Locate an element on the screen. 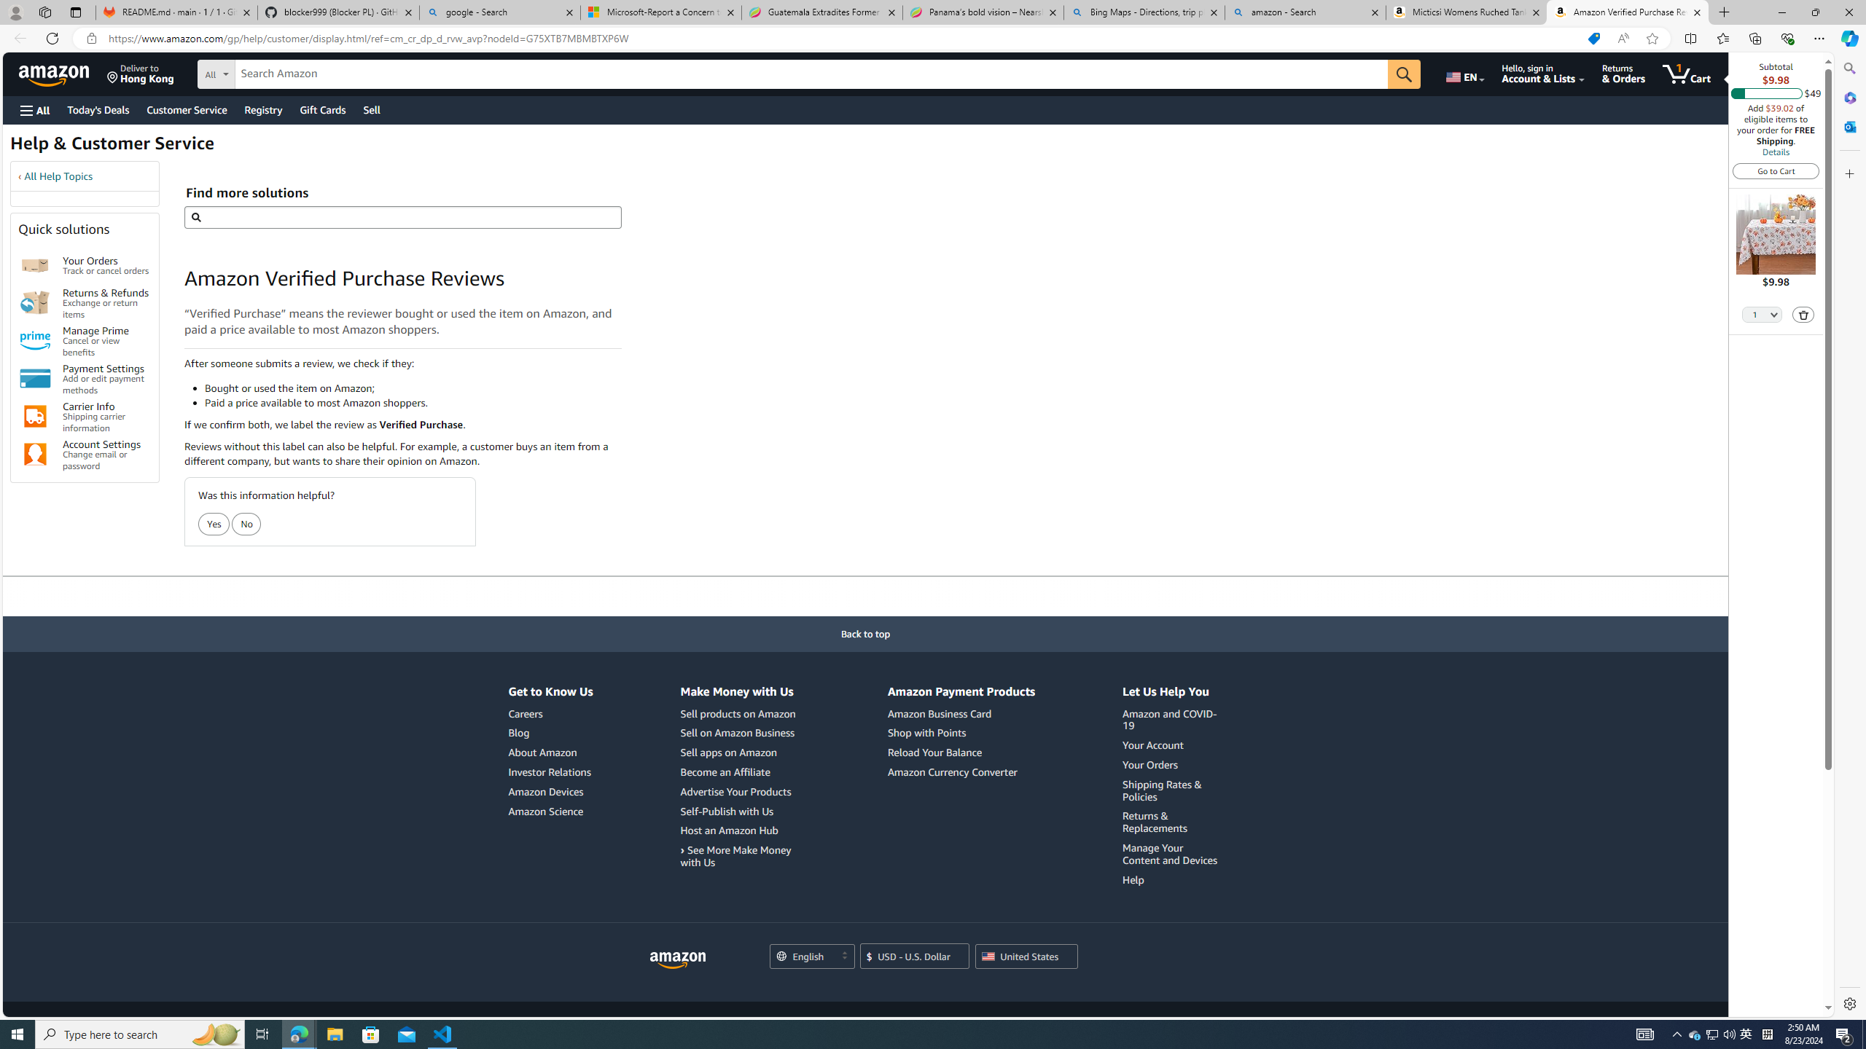  Sell products on Amazon is located at coordinates (738, 714).